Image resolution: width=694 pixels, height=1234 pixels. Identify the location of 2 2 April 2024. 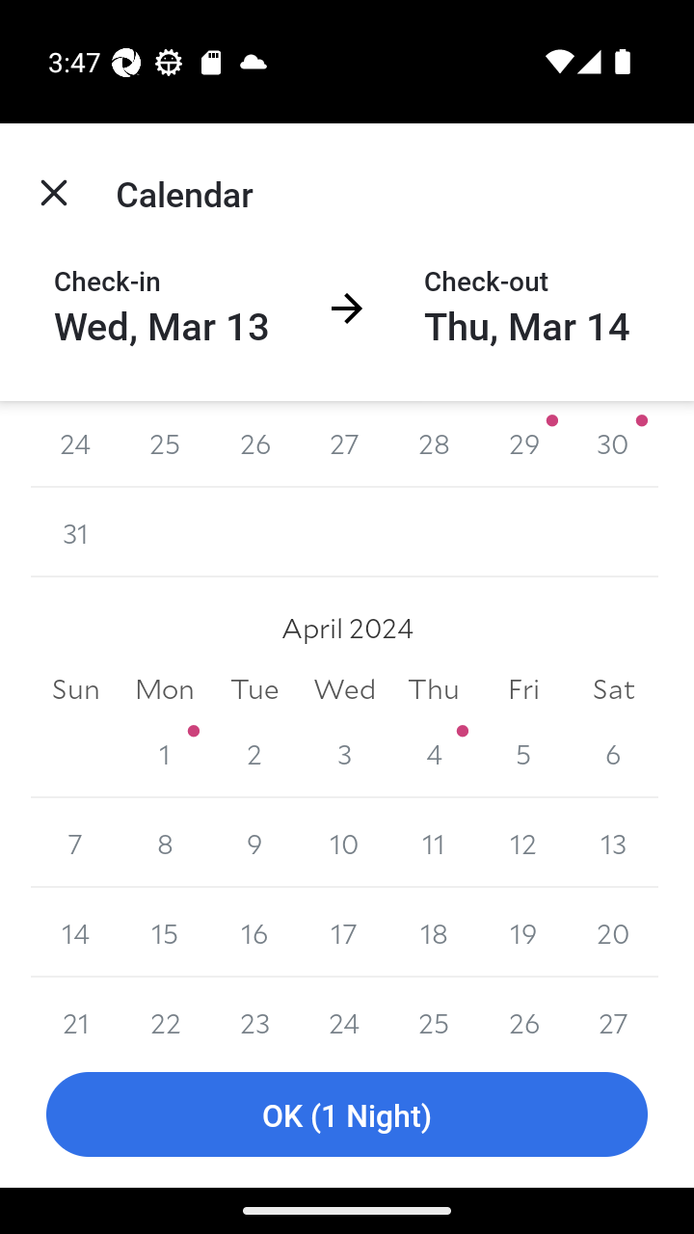
(254, 753).